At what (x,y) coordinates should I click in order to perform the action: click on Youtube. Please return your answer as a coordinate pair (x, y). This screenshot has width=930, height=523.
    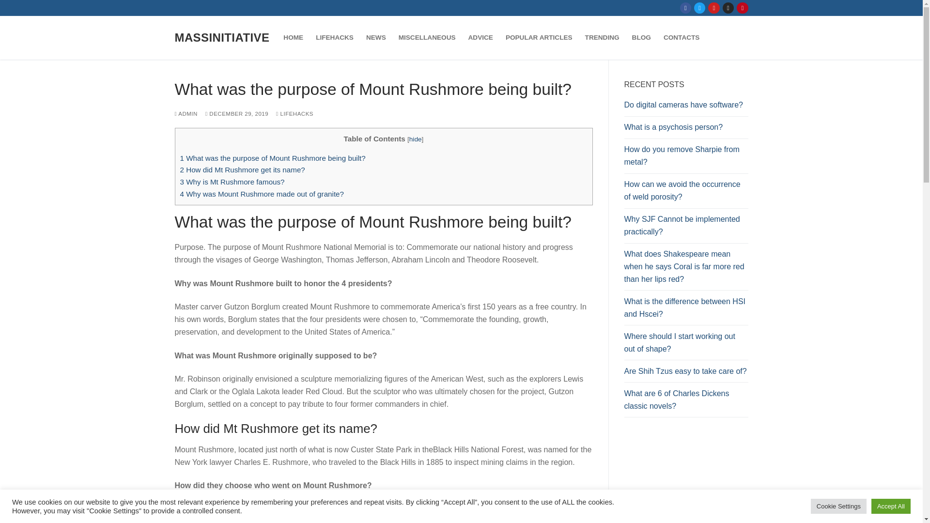
    Looking at the image, I should click on (714, 8).